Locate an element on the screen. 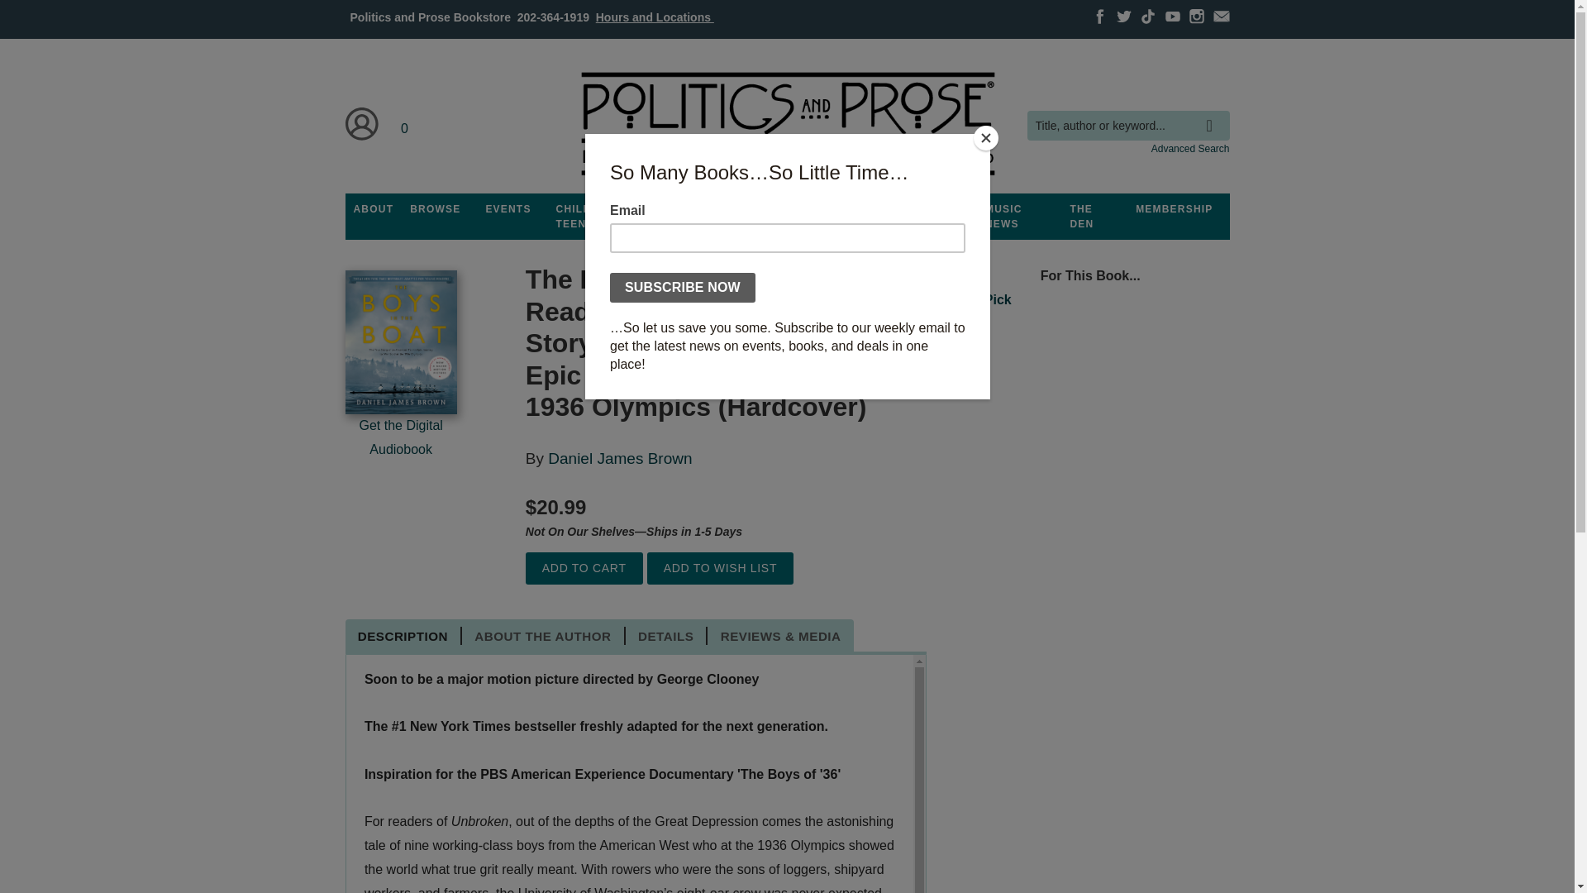 This screenshot has height=893, width=1587. See our store ours and locations is located at coordinates (655, 17).